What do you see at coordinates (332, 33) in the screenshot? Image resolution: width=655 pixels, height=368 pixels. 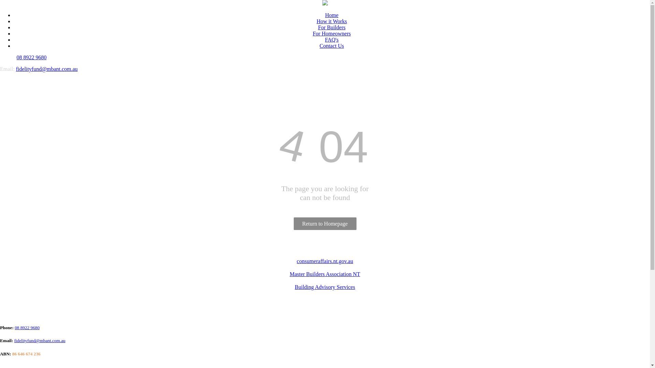 I see `For Homeowners` at bounding box center [332, 33].